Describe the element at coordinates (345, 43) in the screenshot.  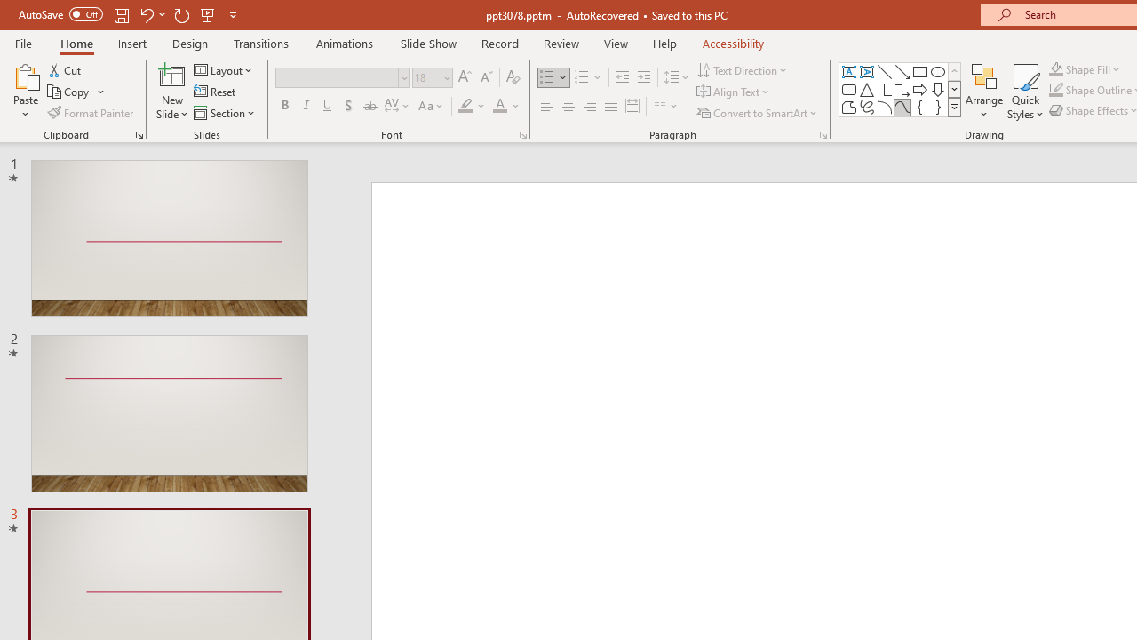
I see `Animations` at that location.